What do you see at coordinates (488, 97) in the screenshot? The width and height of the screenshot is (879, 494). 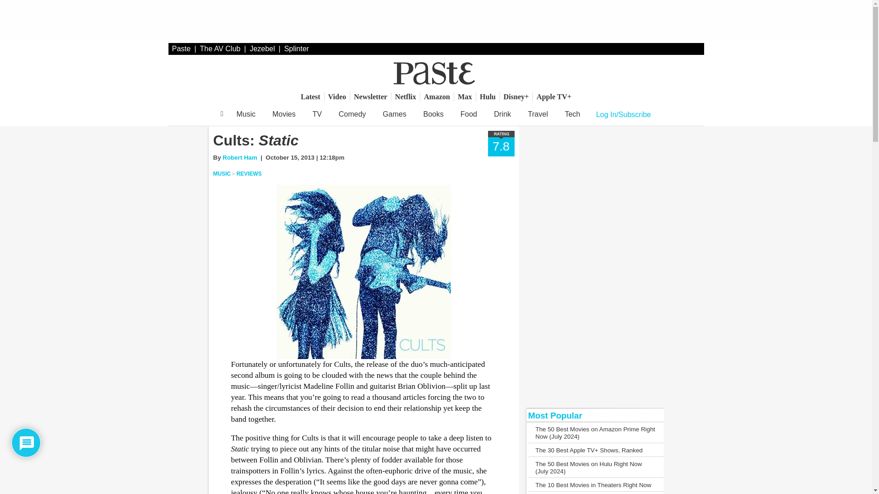 I see `Hulu` at bounding box center [488, 97].